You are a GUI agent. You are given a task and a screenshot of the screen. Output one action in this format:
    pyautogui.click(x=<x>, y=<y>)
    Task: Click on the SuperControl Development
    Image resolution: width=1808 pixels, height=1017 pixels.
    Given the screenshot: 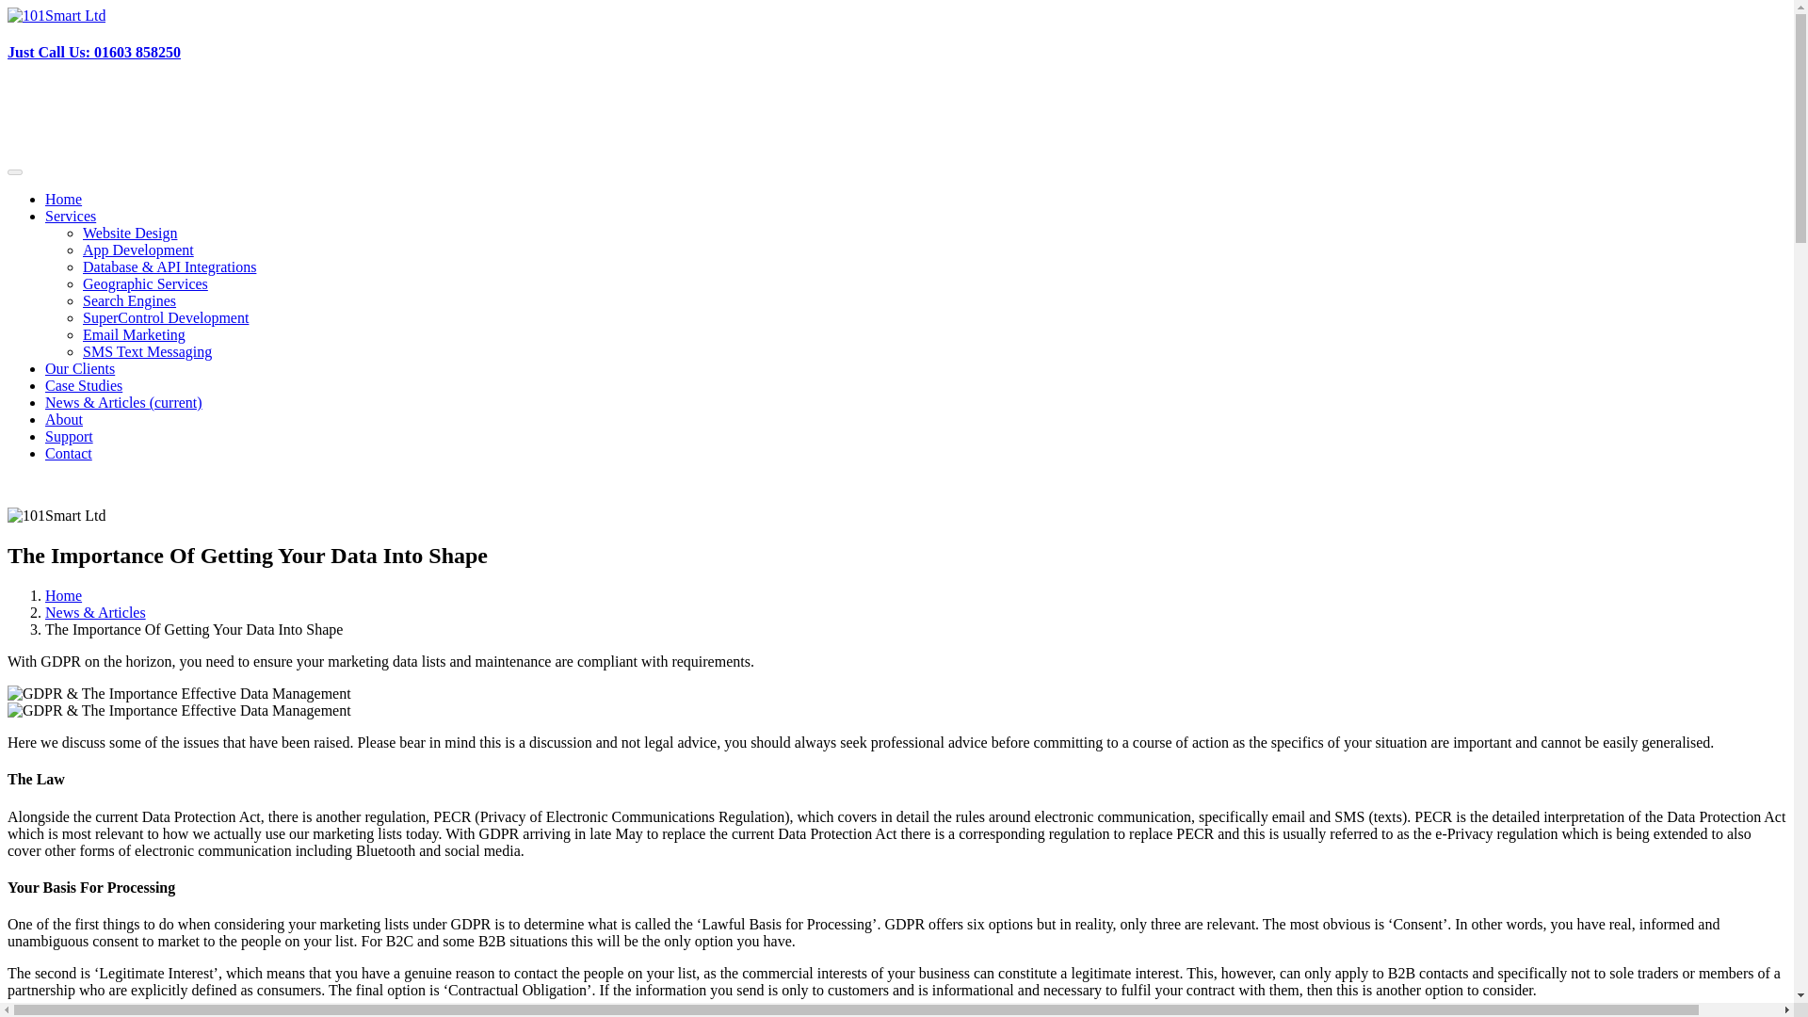 What is the action you would take?
    pyautogui.click(x=166, y=317)
    